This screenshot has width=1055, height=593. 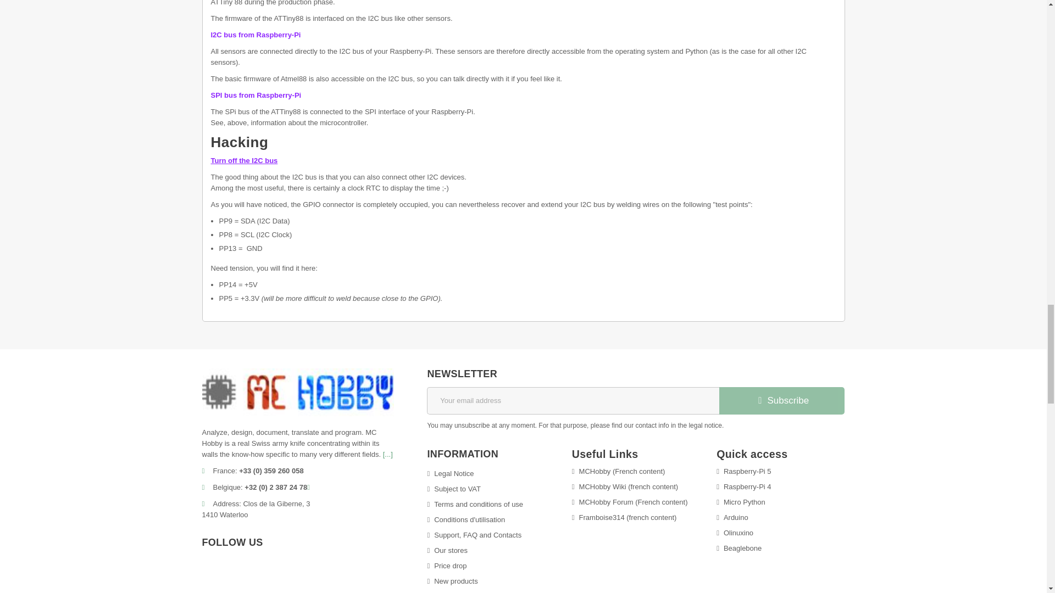 What do you see at coordinates (466, 519) in the screenshot?
I see `Conditions d'utilisation` at bounding box center [466, 519].